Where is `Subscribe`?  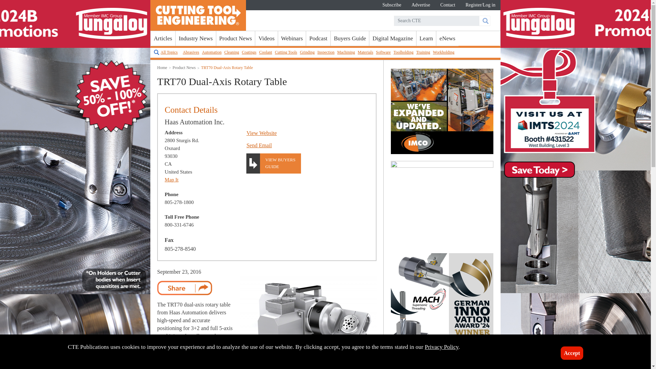
Subscribe is located at coordinates (392, 5).